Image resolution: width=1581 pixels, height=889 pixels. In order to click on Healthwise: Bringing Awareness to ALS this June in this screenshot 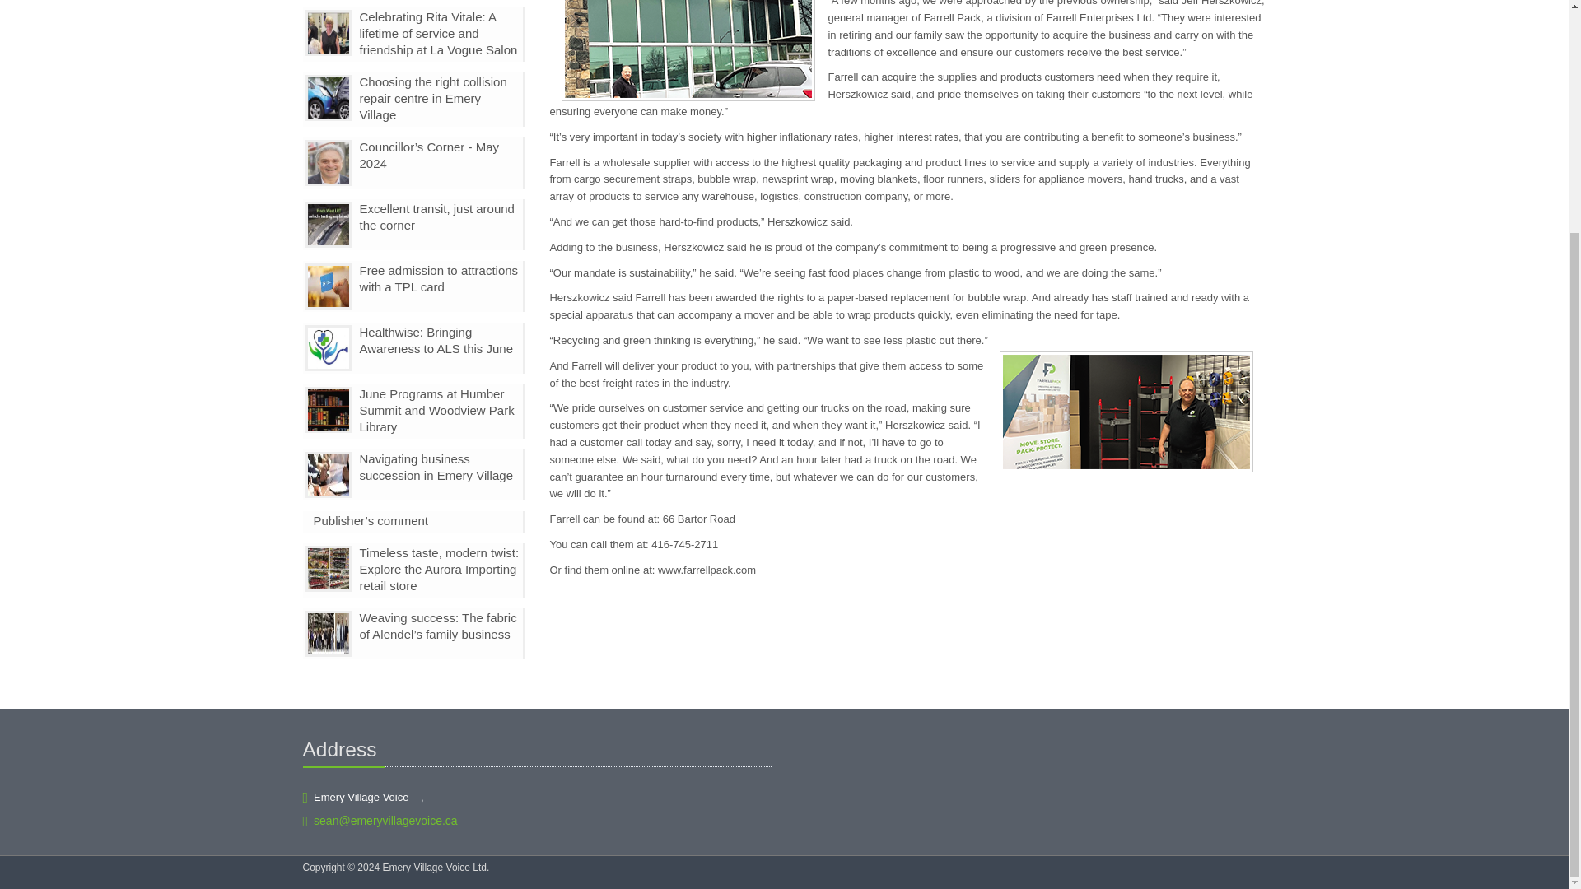, I will do `click(435, 341)`.